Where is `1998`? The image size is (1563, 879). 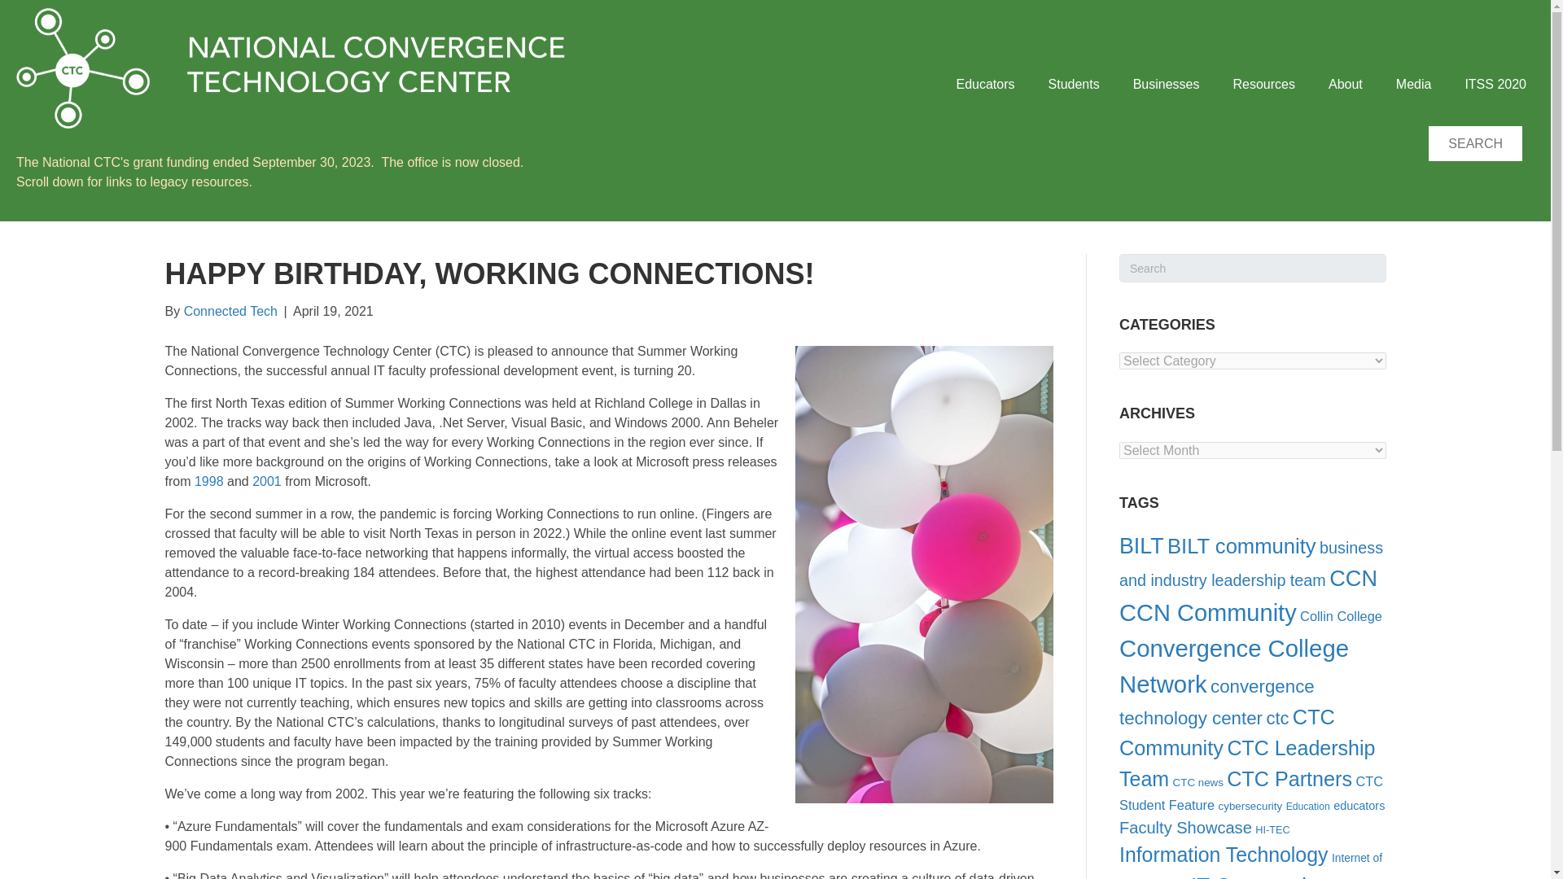 1998 is located at coordinates (208, 482).